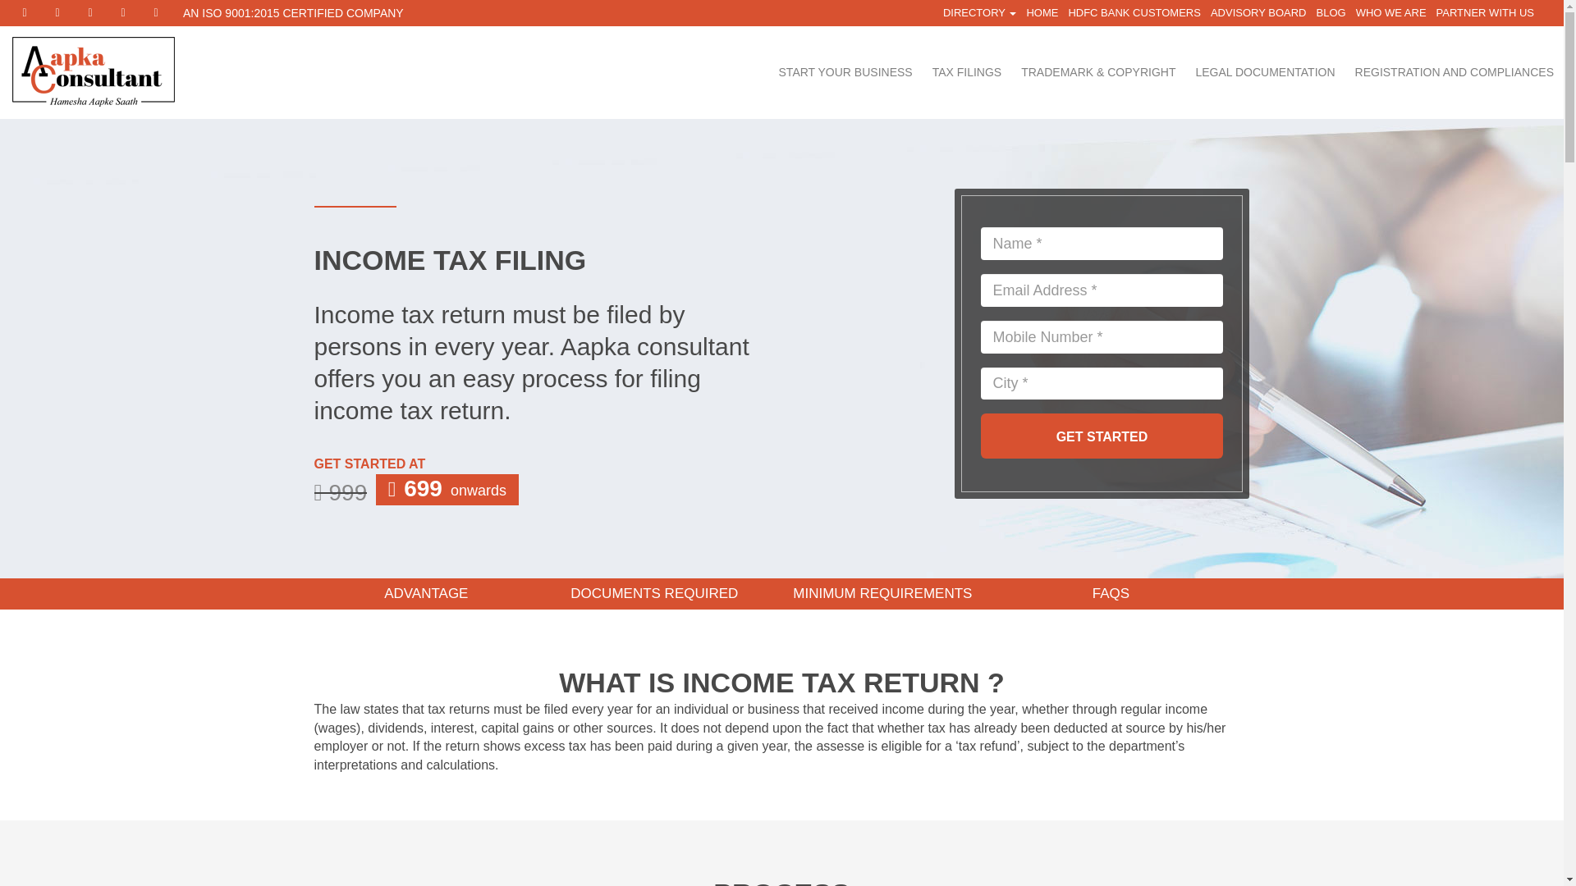  What do you see at coordinates (1390, 13) in the screenshot?
I see `WHO WE ARE` at bounding box center [1390, 13].